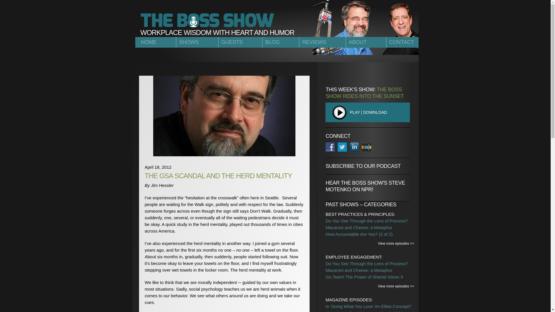  Describe the element at coordinates (208, 20) in the screenshot. I see `THE BOSS SHOW` at that location.